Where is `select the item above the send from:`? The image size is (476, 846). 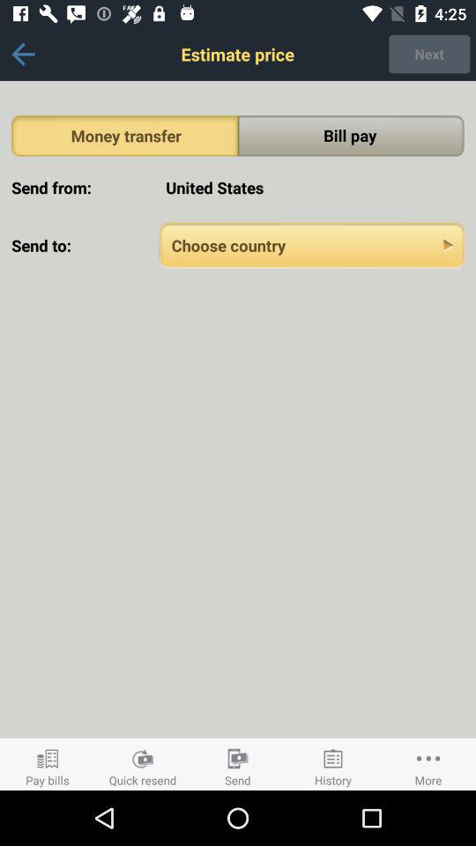
select the item above the send from: is located at coordinates (125, 136).